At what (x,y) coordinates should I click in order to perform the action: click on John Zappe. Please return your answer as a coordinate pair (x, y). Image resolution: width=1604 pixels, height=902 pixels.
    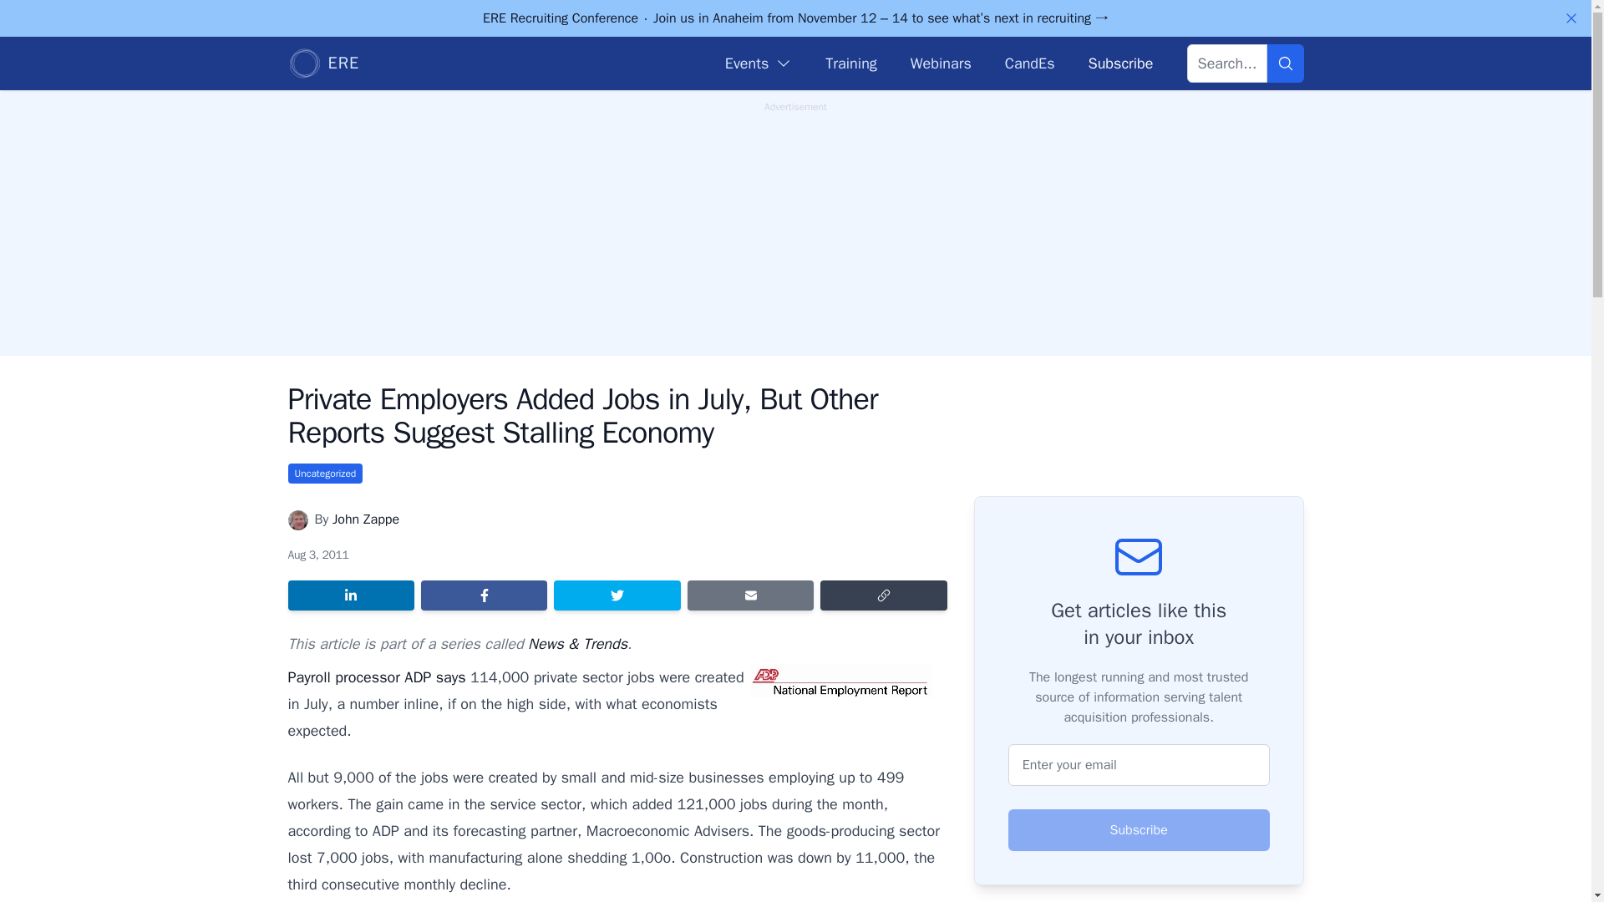
    Looking at the image, I should click on (366, 519).